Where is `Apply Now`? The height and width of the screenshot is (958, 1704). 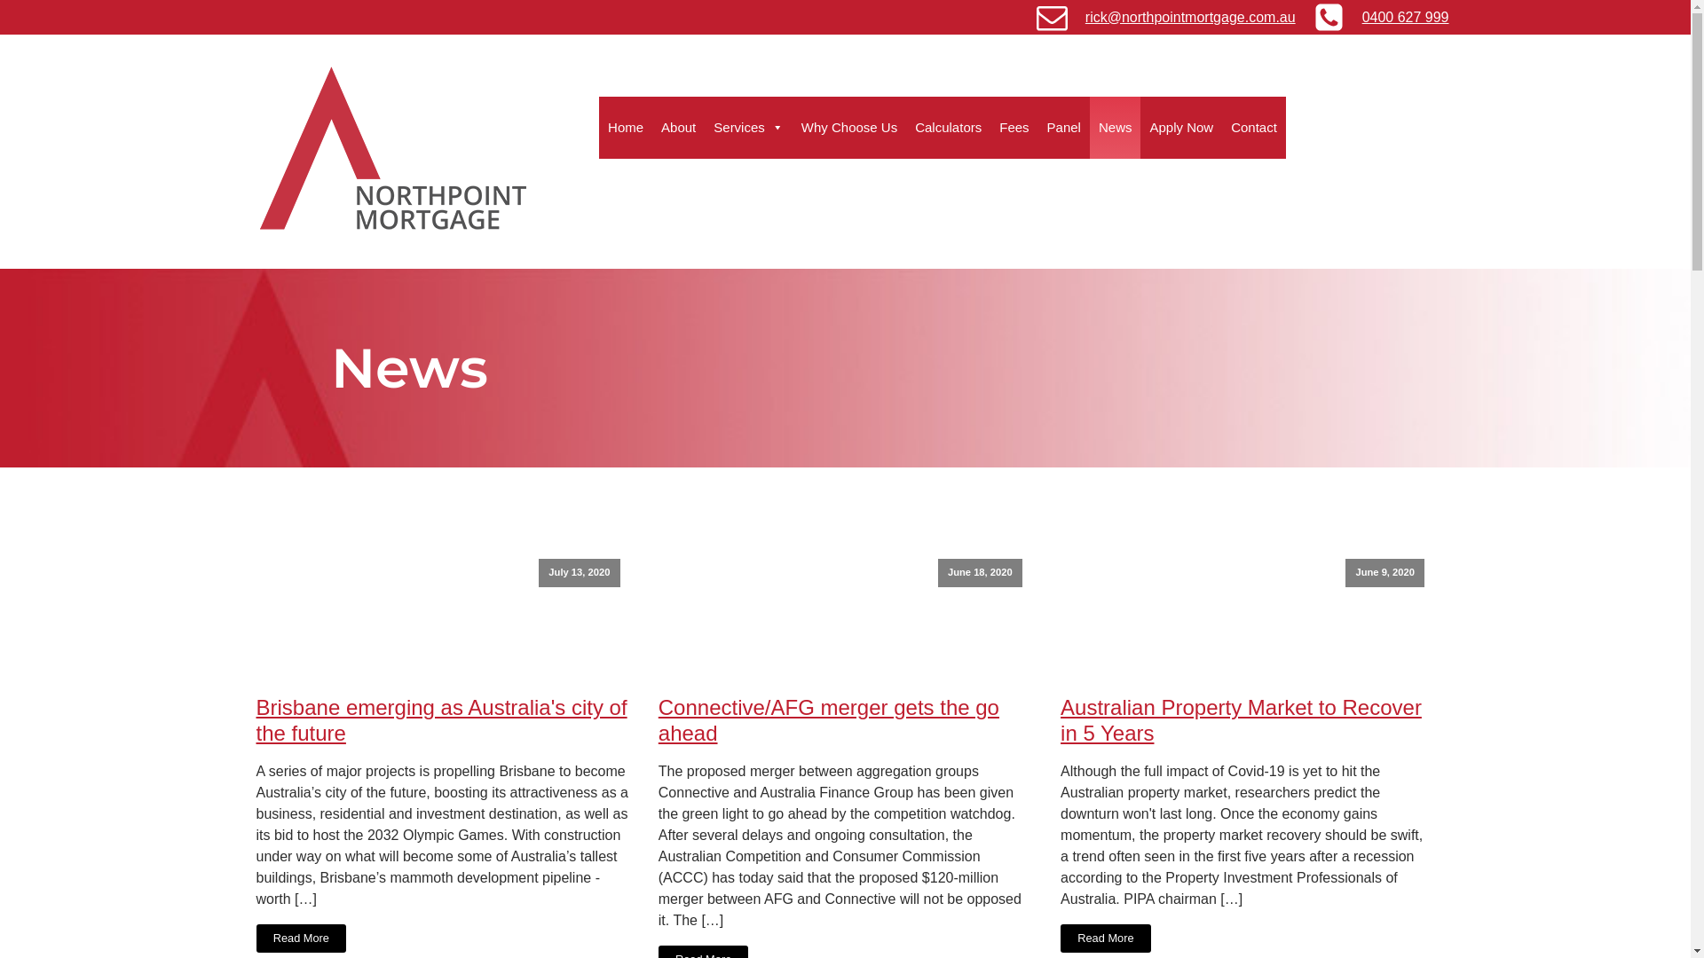 Apply Now is located at coordinates (1181, 128).